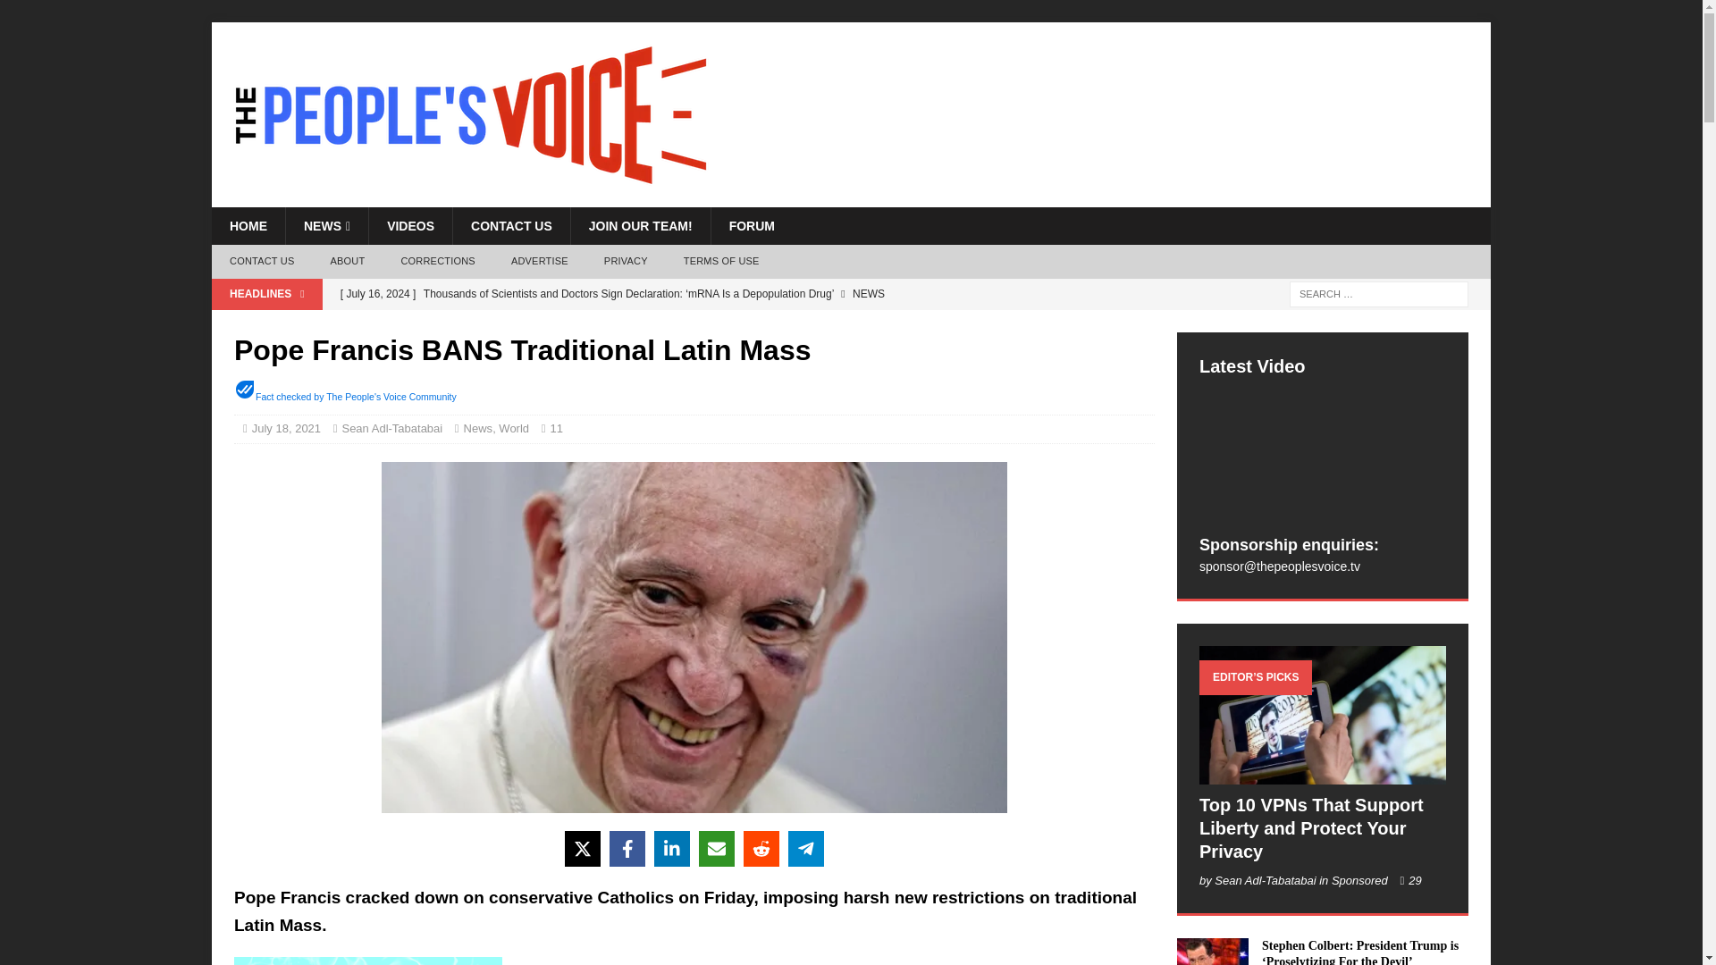 Image resolution: width=1716 pixels, height=965 pixels. Describe the element at coordinates (720, 262) in the screenshot. I see `TERMS OF USE` at that location.